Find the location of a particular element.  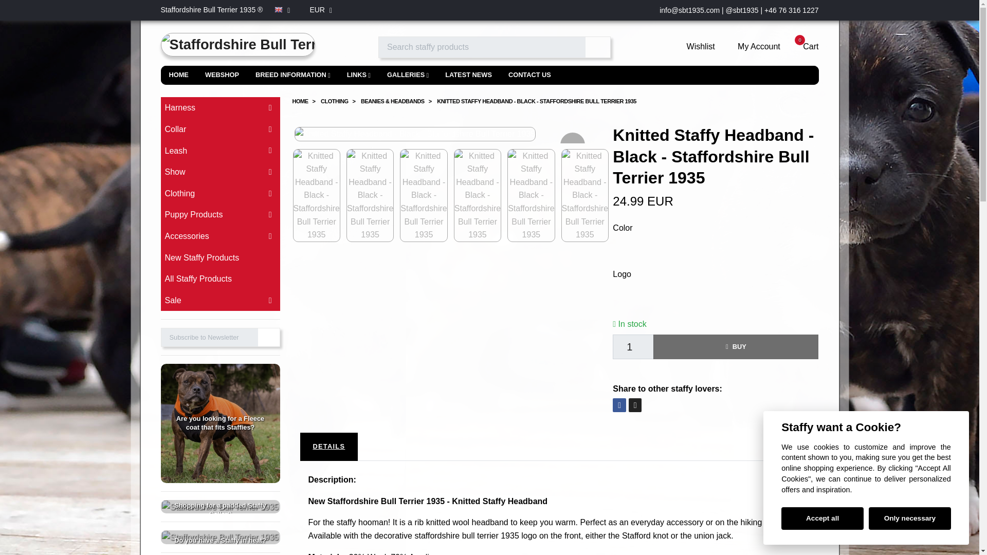

LINKS is located at coordinates (359, 75).